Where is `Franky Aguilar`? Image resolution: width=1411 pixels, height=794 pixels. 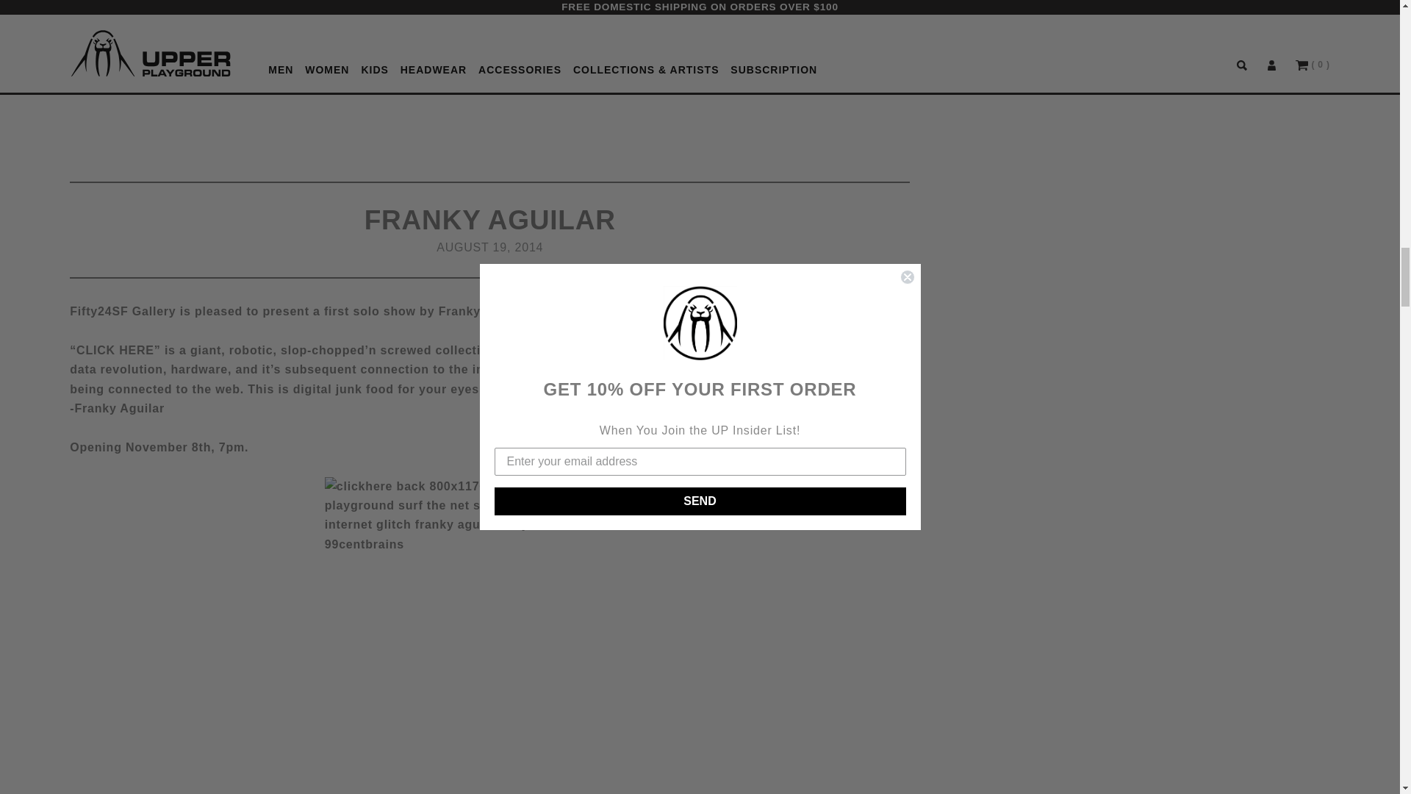
Franky Aguilar is located at coordinates (489, 635).